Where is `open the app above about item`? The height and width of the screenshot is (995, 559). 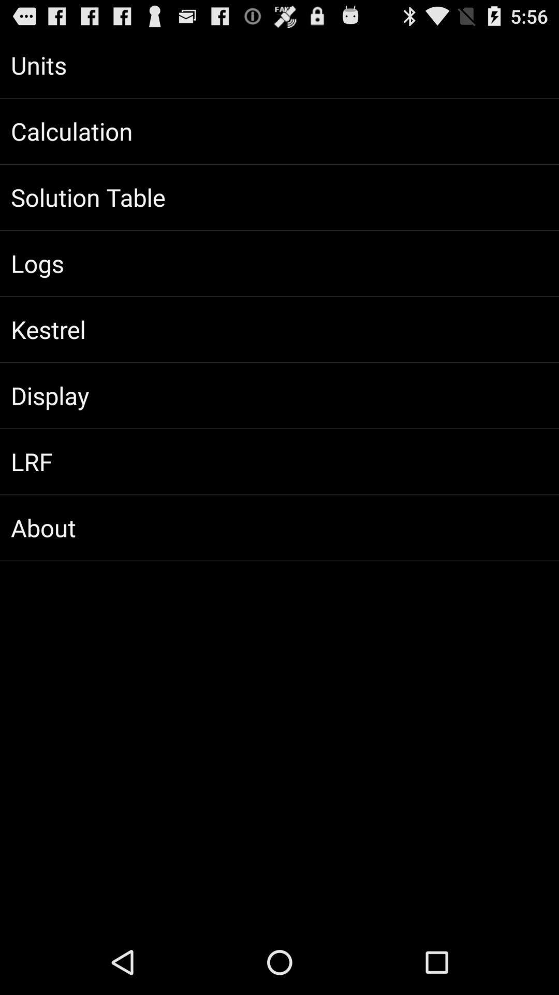 open the app above about item is located at coordinates (279, 461).